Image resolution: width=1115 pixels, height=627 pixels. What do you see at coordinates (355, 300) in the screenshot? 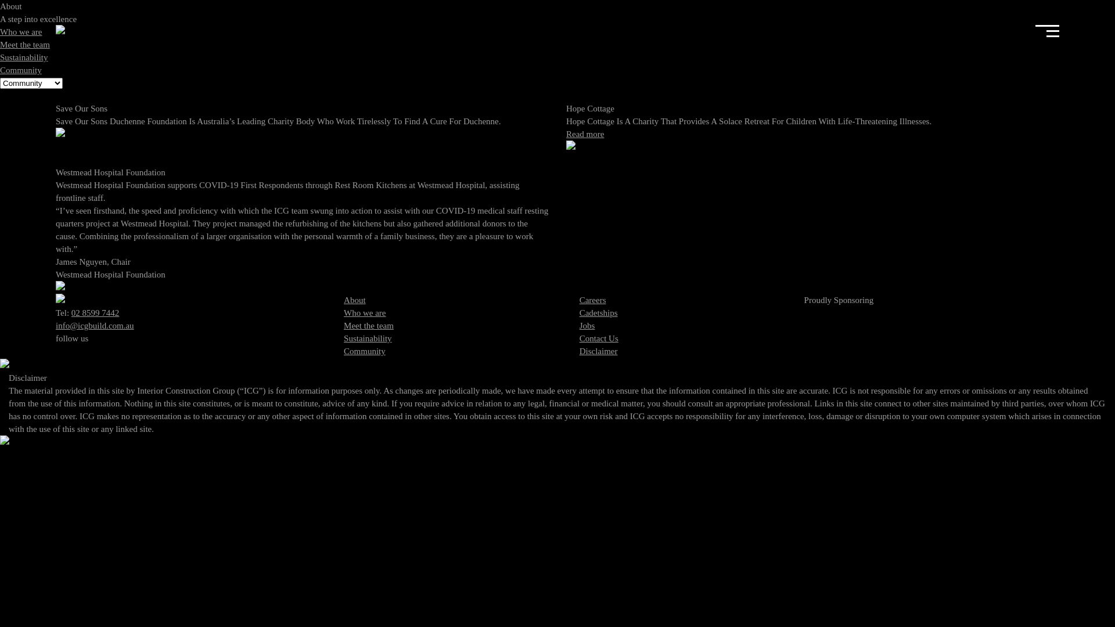
I see `About` at bounding box center [355, 300].